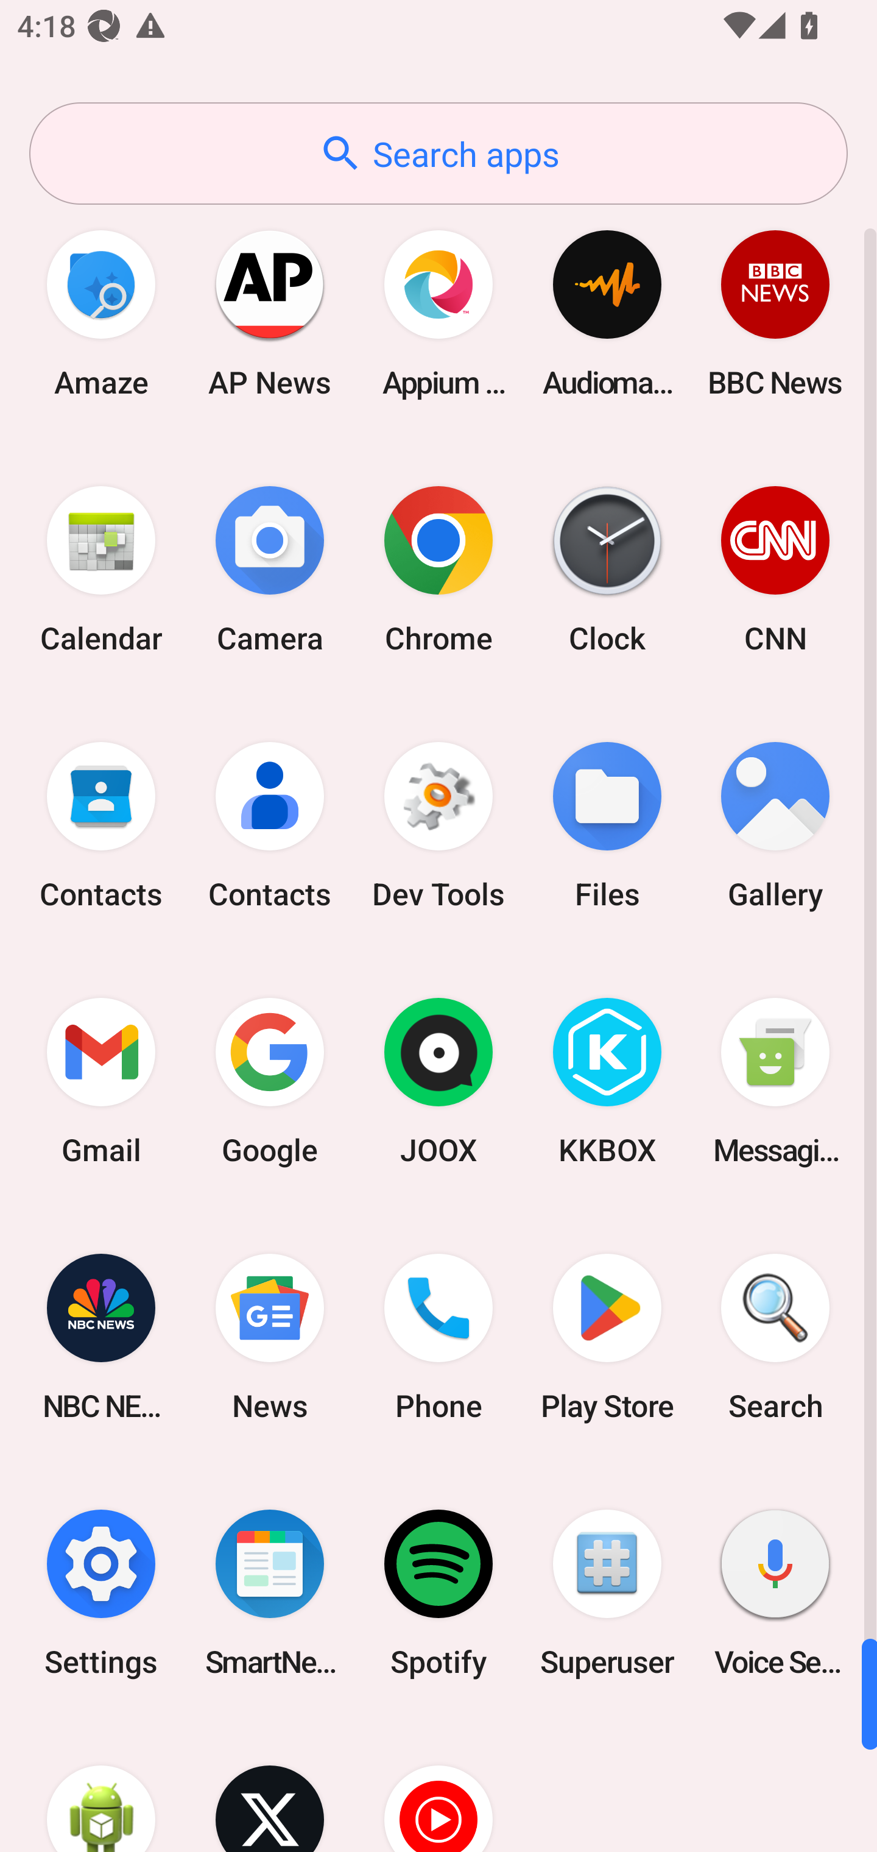 Image resolution: width=877 pixels, height=1852 pixels. What do you see at coordinates (775, 1337) in the screenshot?
I see `Search` at bounding box center [775, 1337].